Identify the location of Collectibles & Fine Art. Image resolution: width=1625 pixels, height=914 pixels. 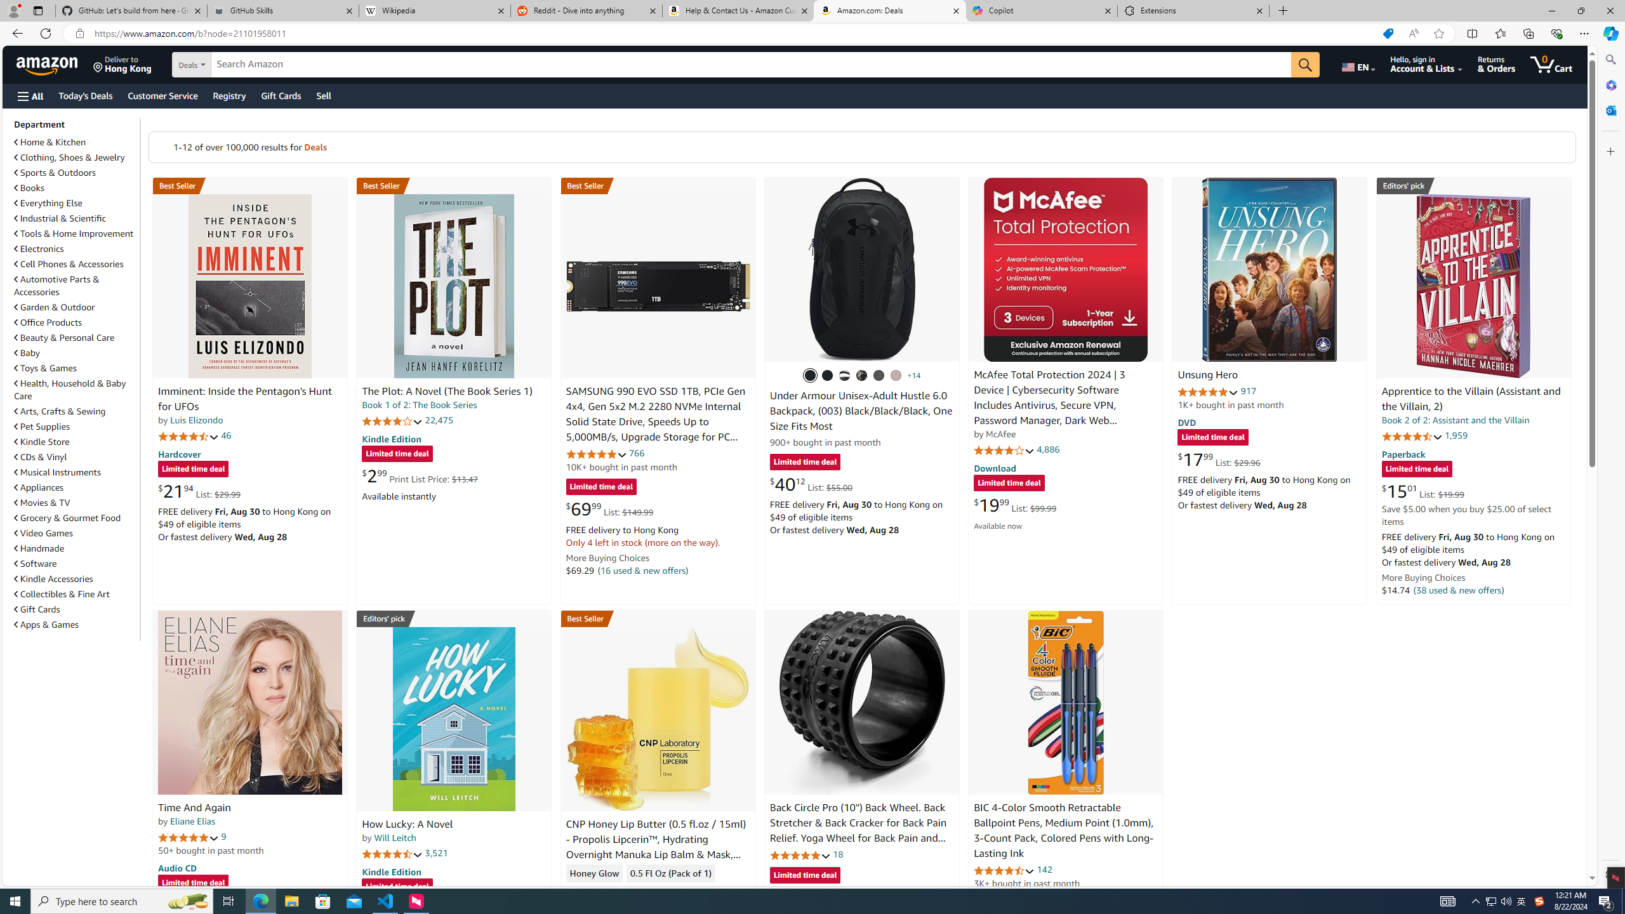
(76, 594).